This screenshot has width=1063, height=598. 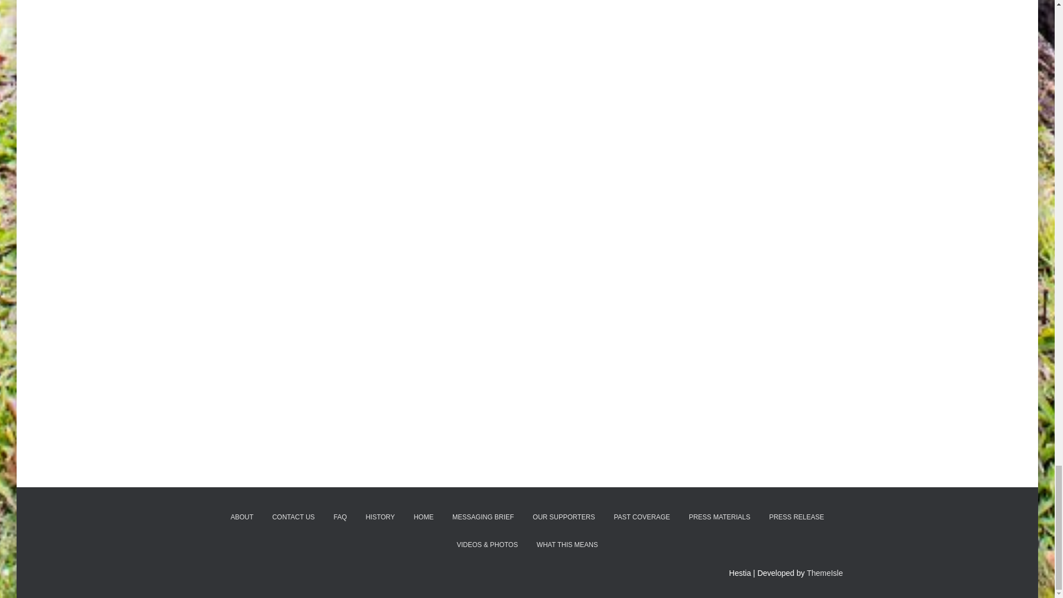 I want to click on HOME, so click(x=423, y=517).